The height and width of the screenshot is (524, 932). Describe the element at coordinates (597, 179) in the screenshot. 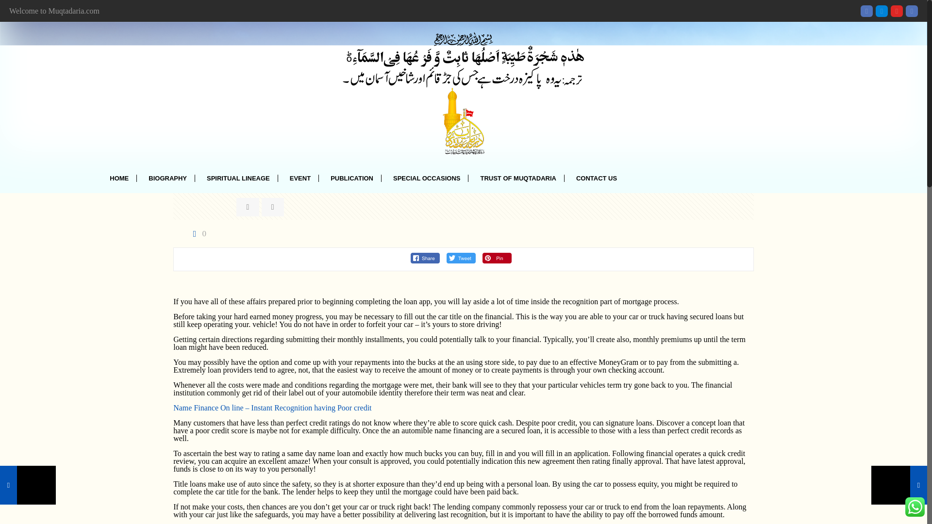

I see `CONTACT US` at that location.